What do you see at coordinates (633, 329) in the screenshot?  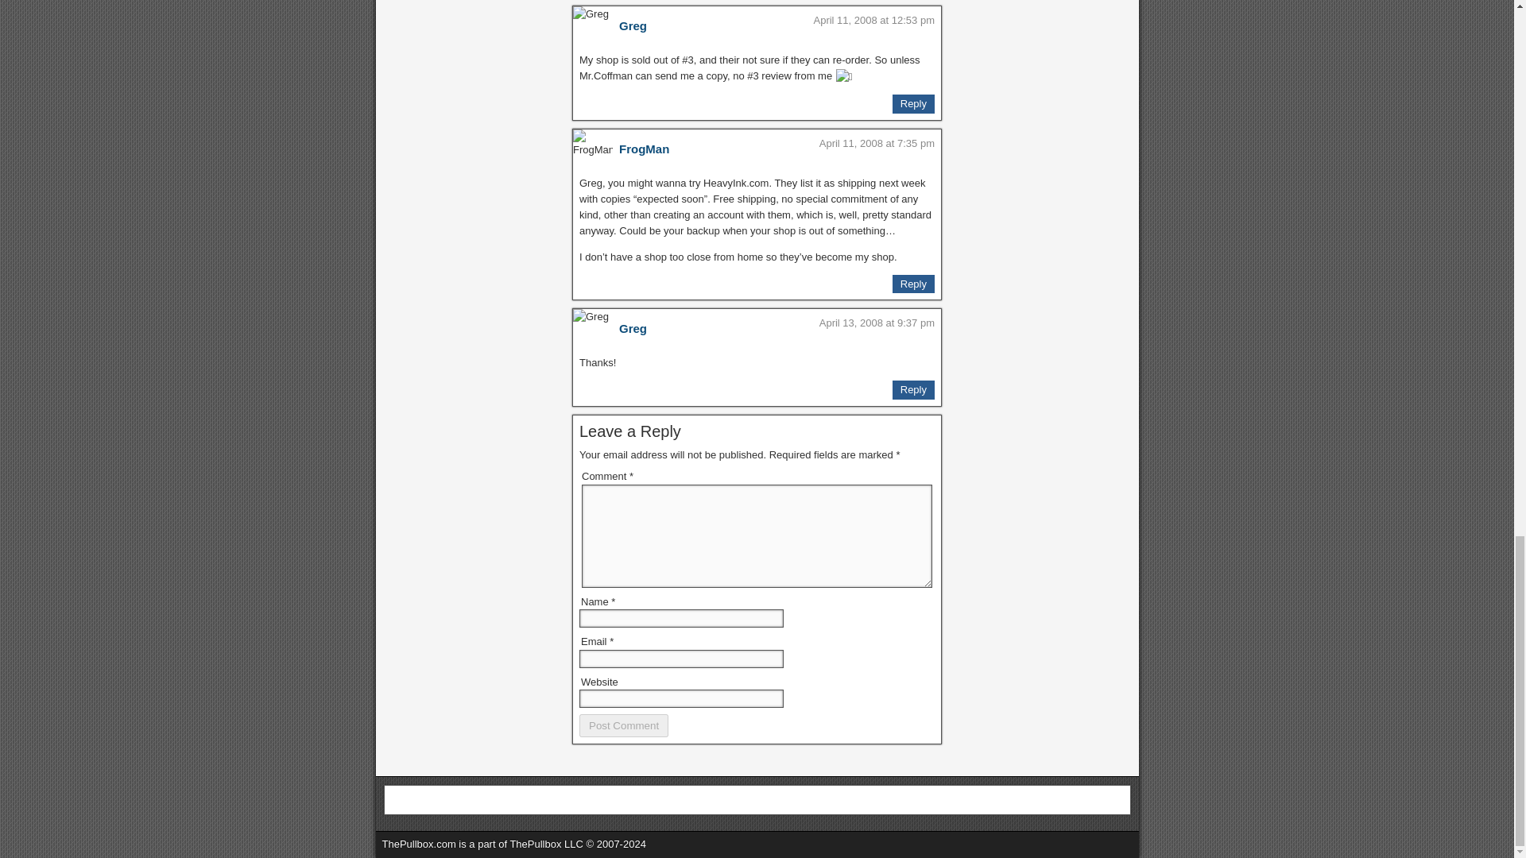 I see `Greg` at bounding box center [633, 329].